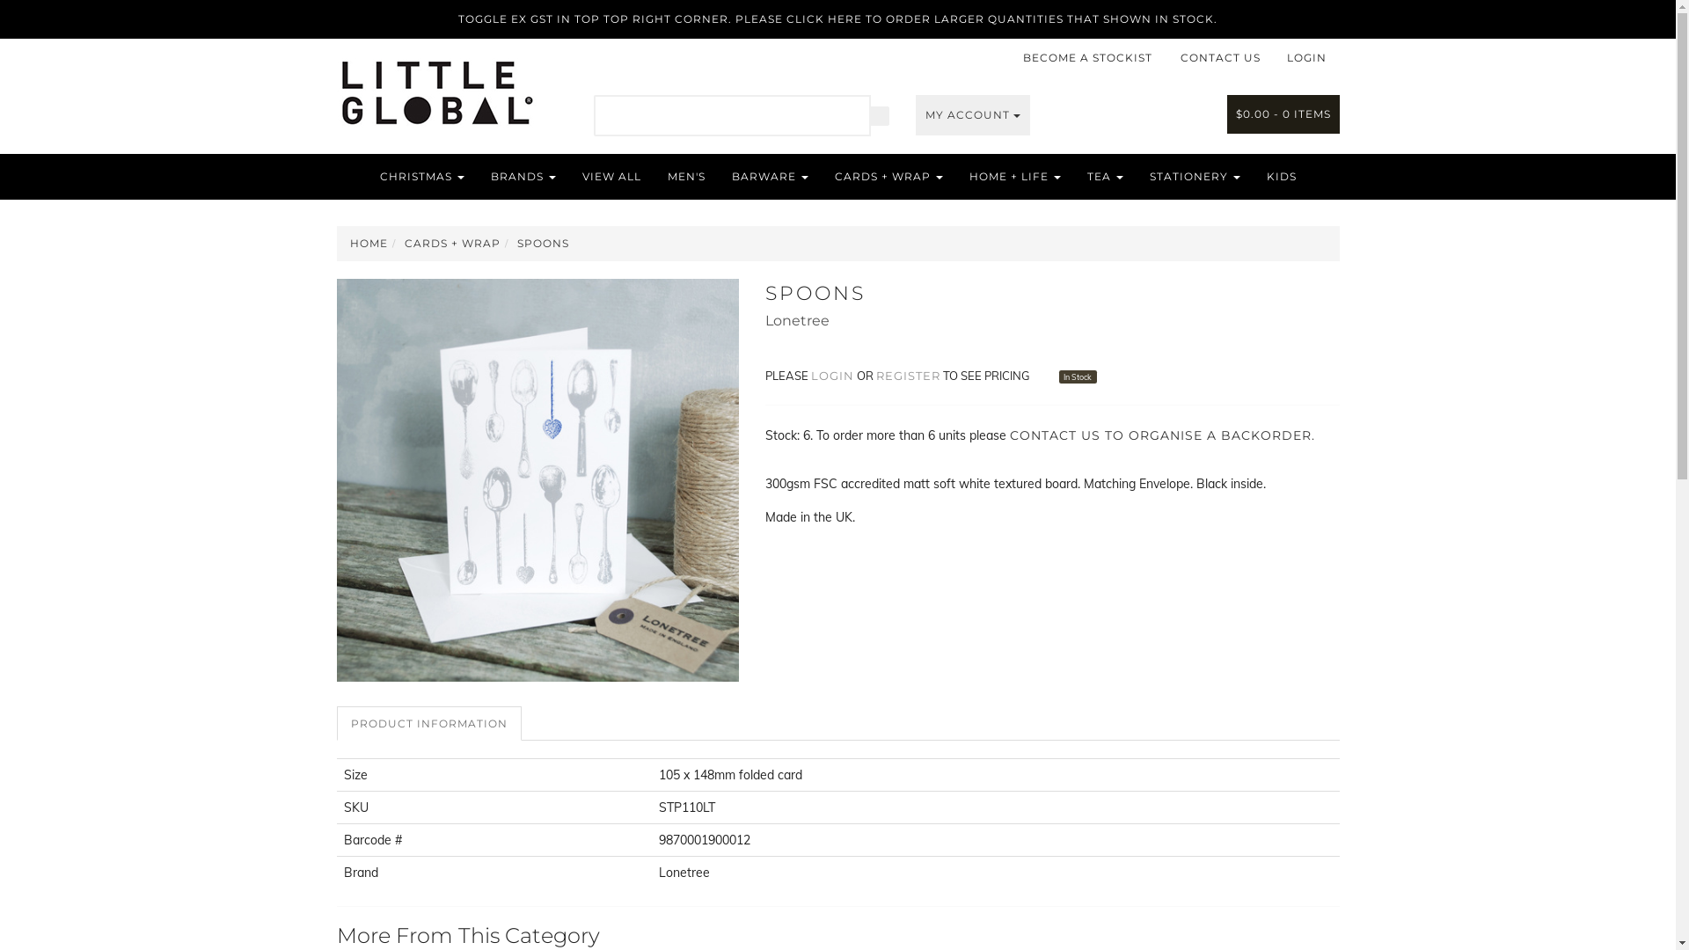 This screenshot has width=1689, height=950. I want to click on CONTACT US TO ORGANISE A BACKORDER., so click(1163, 435).